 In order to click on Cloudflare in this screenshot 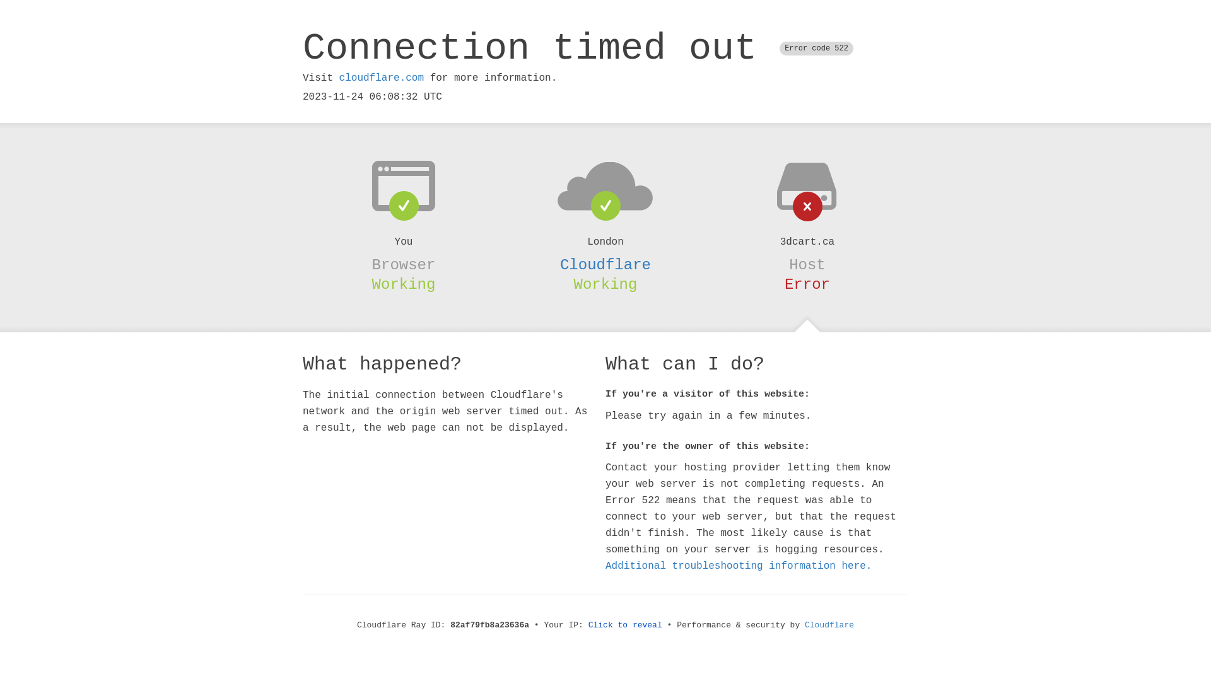, I will do `click(829, 626)`.